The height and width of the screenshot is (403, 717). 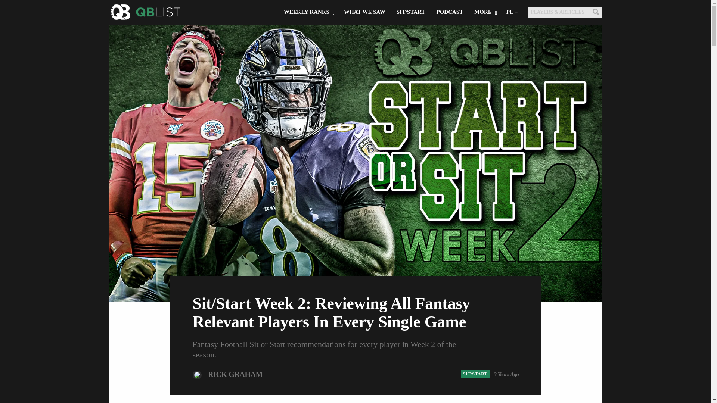 I want to click on RICK GRAHAM, so click(x=235, y=374).